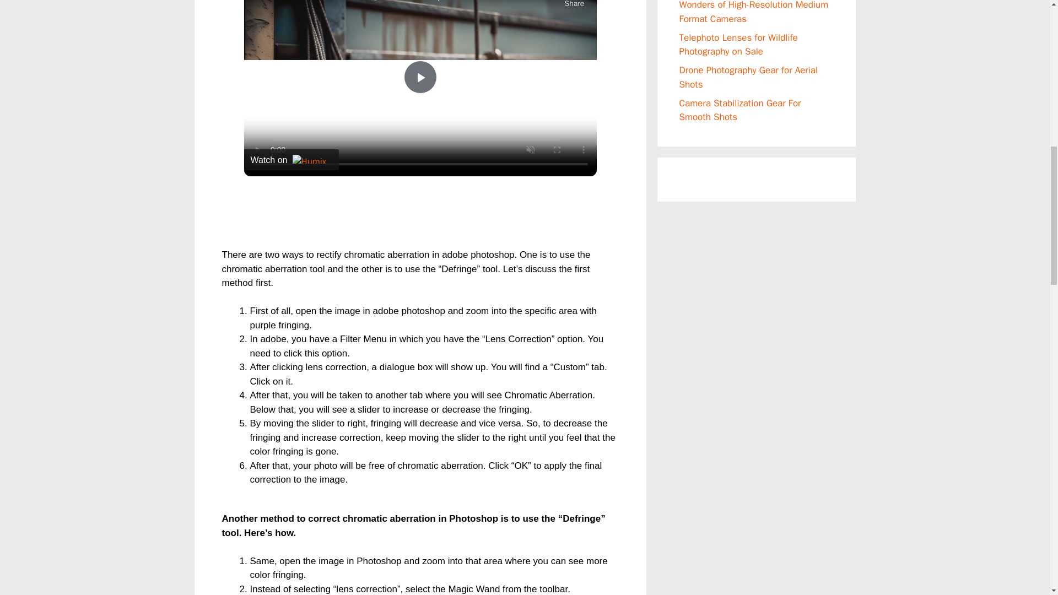 The width and height of the screenshot is (1058, 595). I want to click on Share, so click(574, 4).